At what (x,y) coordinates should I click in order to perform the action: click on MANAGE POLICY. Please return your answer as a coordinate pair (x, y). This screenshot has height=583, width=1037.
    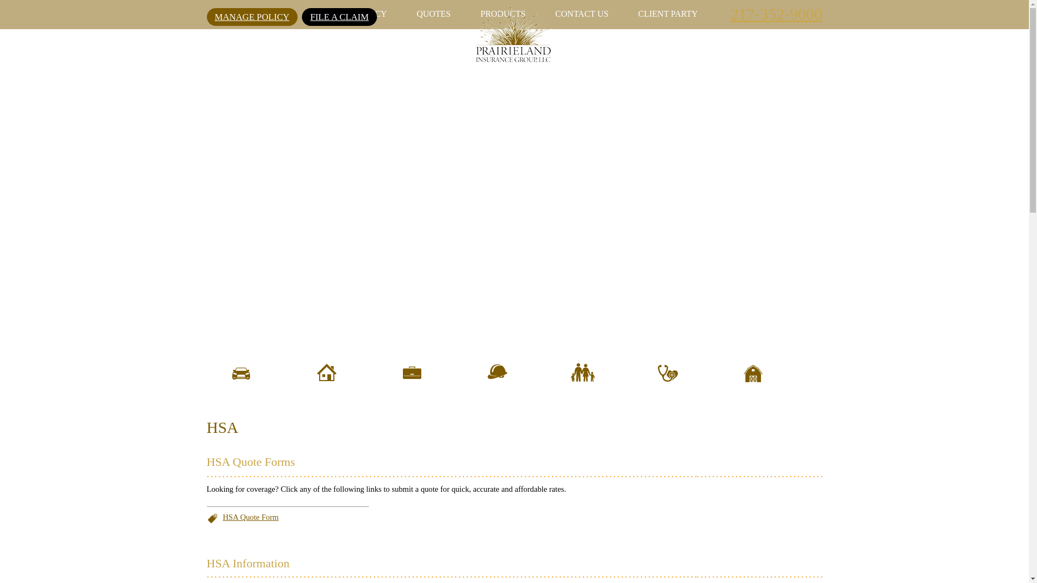
    Looking at the image, I should click on (252, 17).